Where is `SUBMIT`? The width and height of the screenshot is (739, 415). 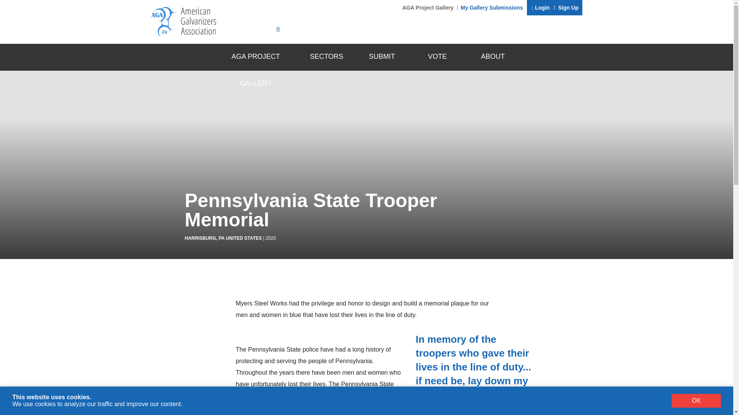
SUBMIT is located at coordinates (381, 57).